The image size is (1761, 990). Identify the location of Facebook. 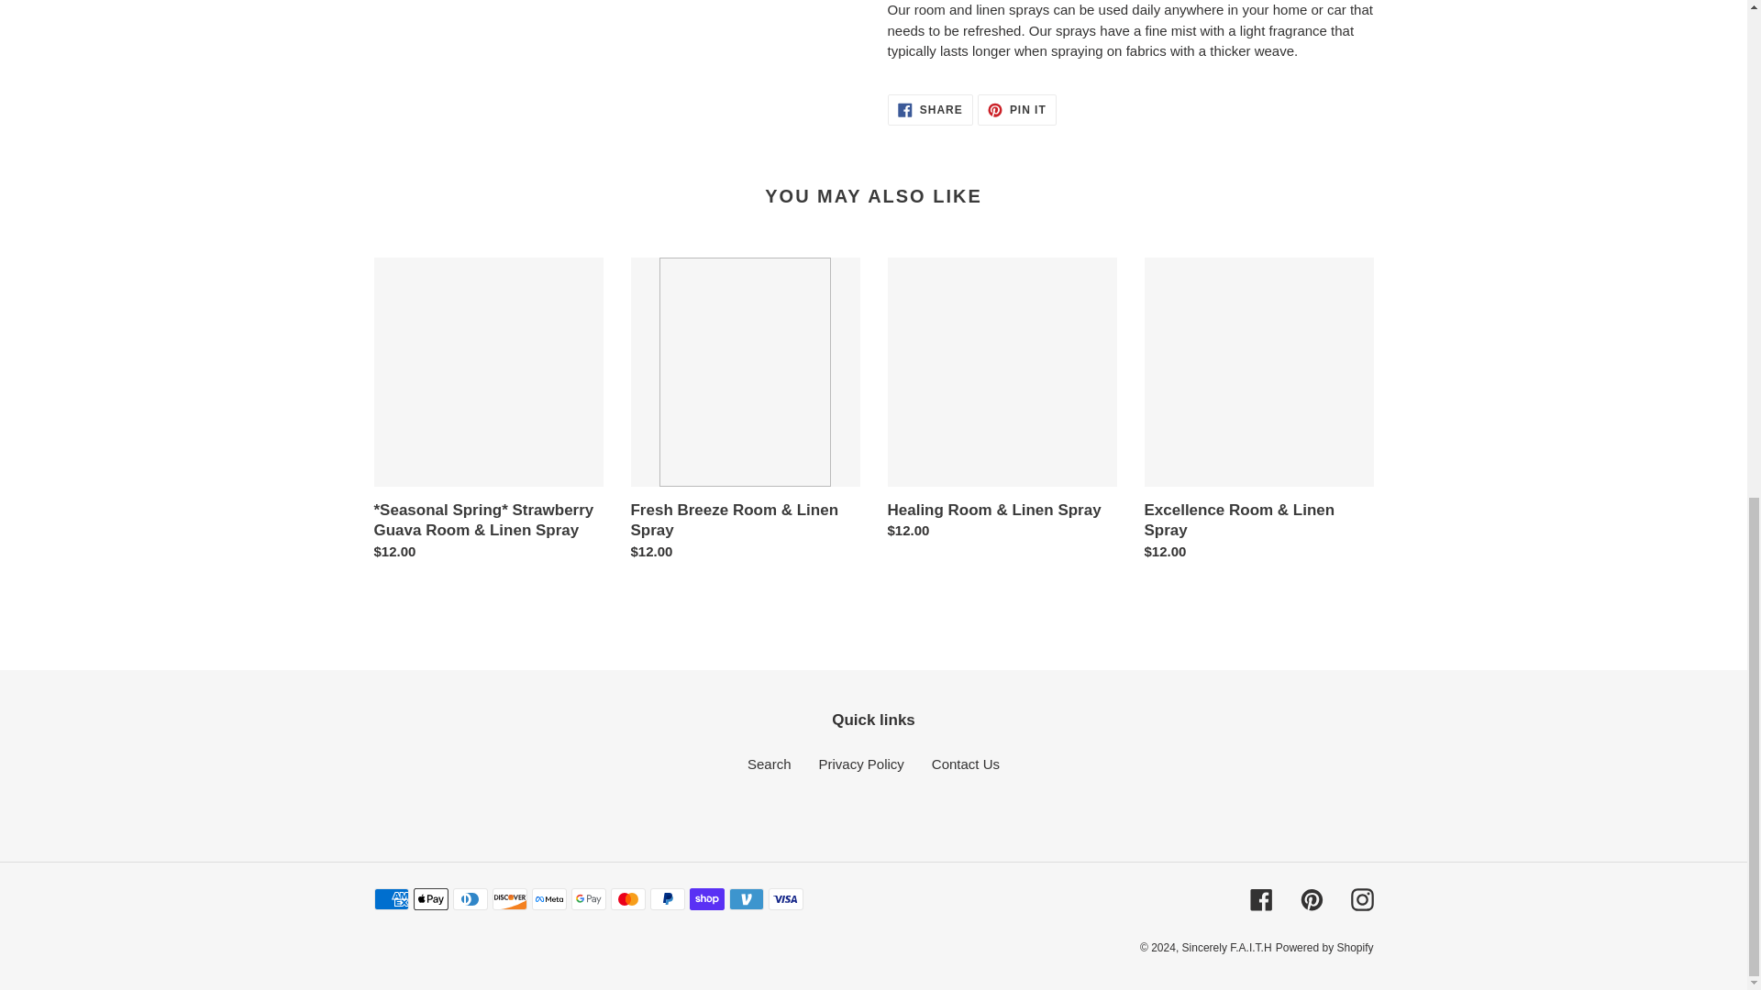
(1312, 898).